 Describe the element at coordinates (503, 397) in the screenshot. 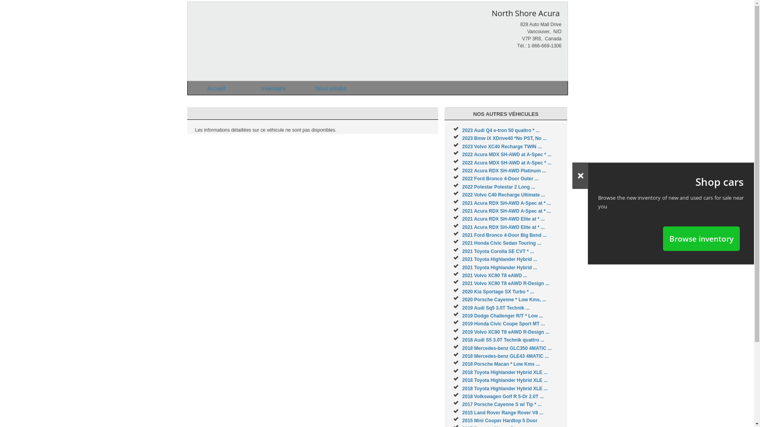

I see `2018 Volkswagen Golf R 5-Dr 2.0T ...` at that location.